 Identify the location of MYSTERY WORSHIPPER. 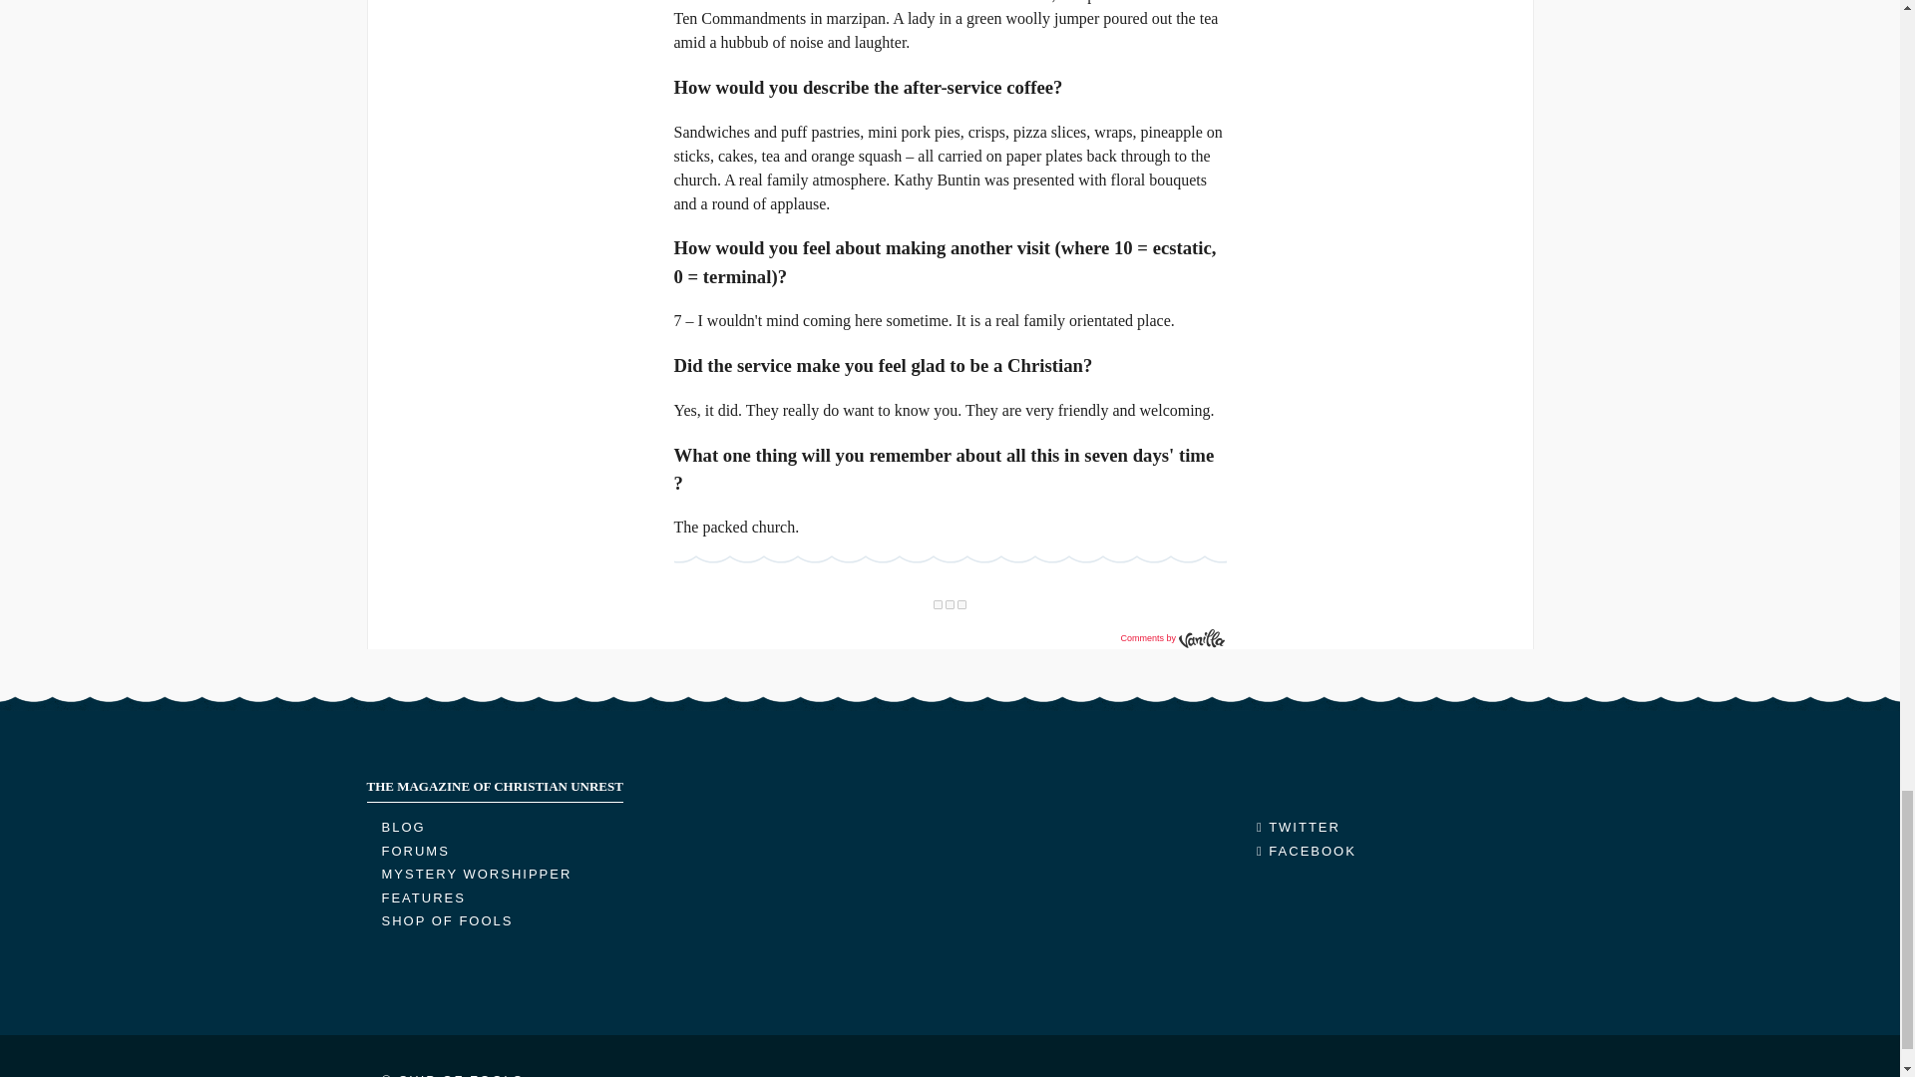
(476, 874).